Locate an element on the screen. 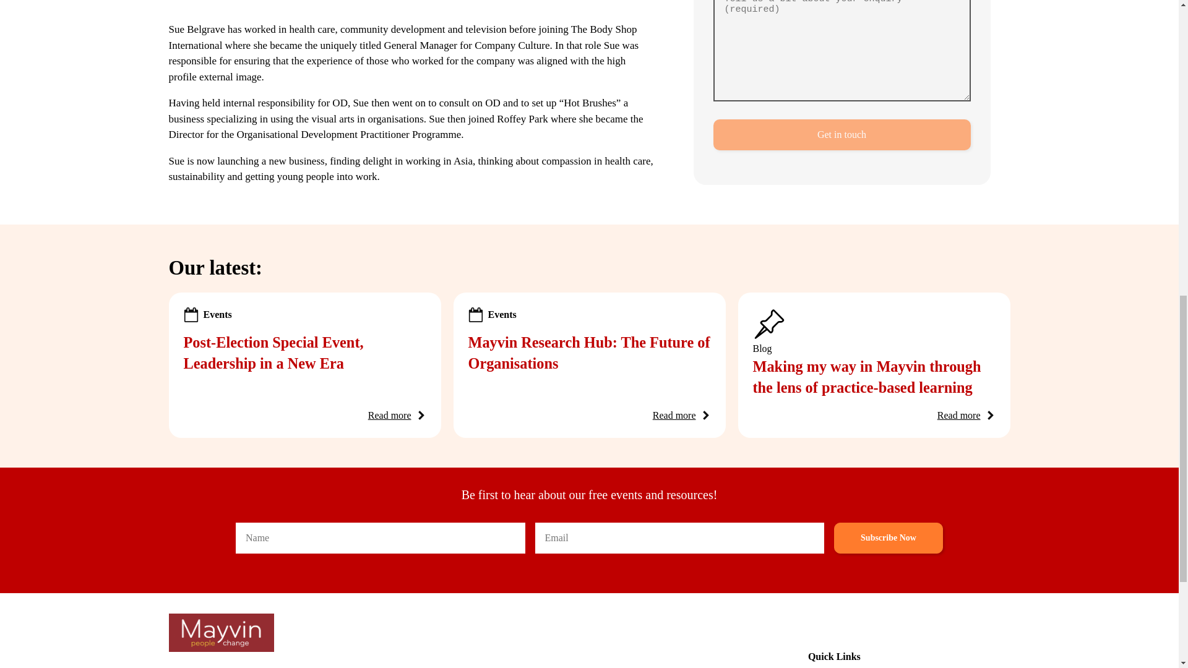 This screenshot has width=1188, height=668. Mayvin Alumni is located at coordinates (971, 666).